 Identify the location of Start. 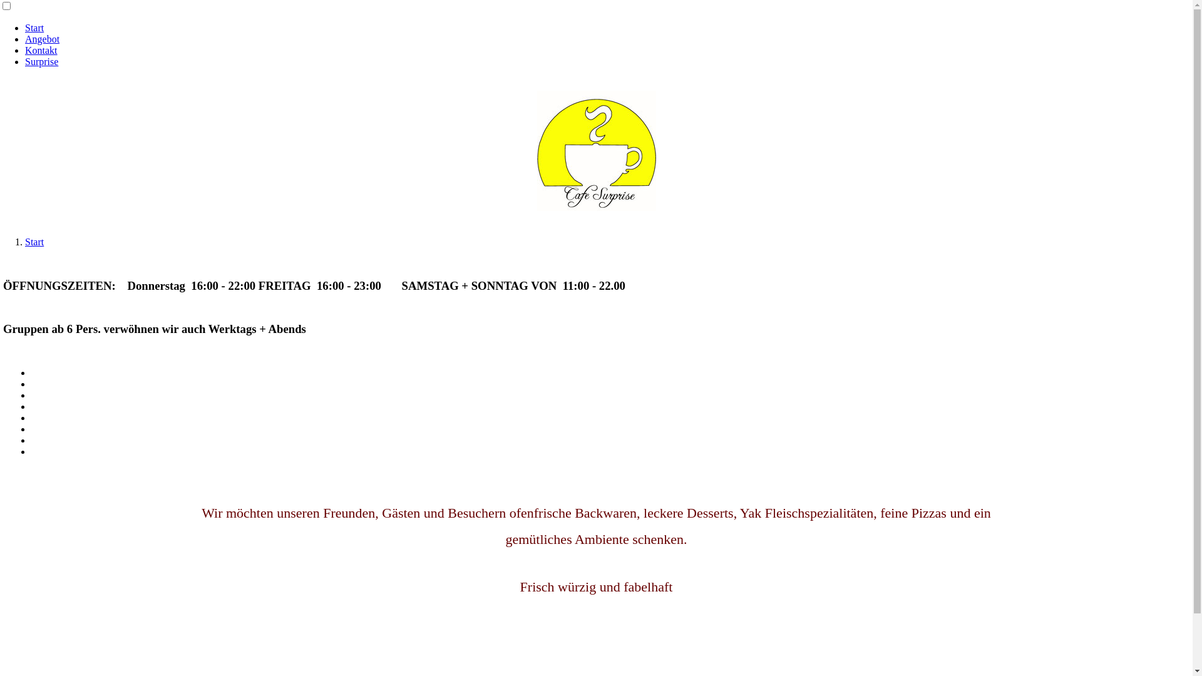
(34, 242).